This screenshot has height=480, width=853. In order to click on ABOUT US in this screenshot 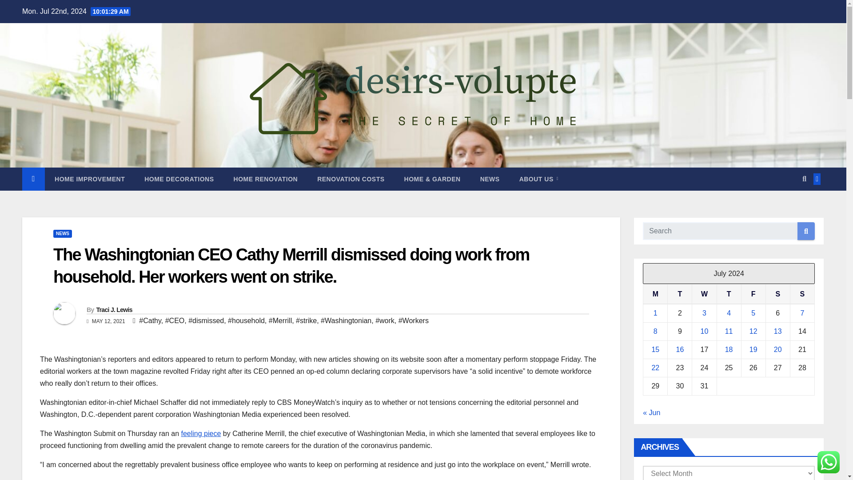, I will do `click(538, 179)`.